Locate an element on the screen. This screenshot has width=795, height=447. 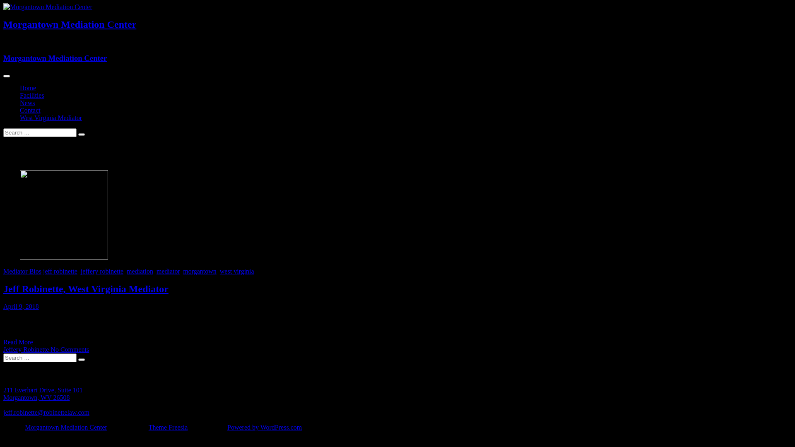
jeff.robinette@robinettelaw.com is located at coordinates (46, 412).